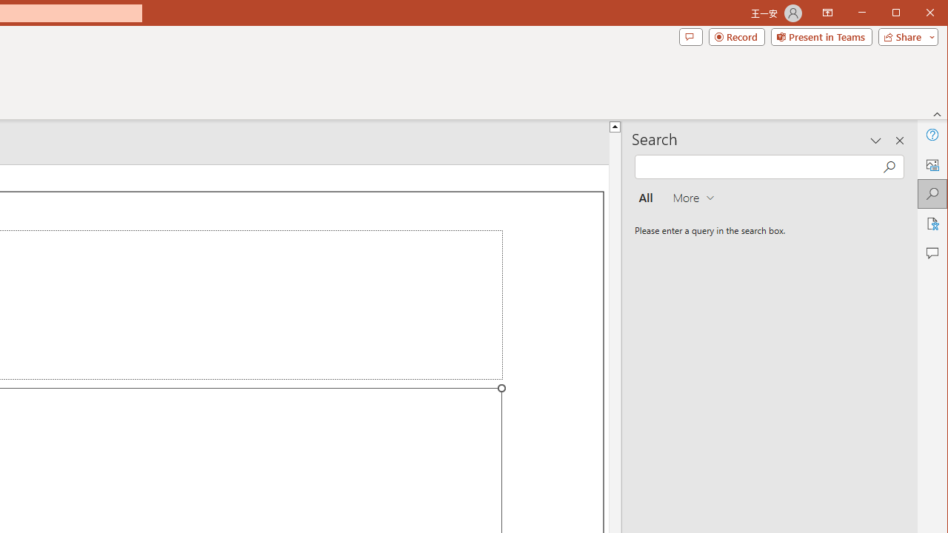 The width and height of the screenshot is (948, 533). Describe the element at coordinates (932, 135) in the screenshot. I see `Help` at that location.